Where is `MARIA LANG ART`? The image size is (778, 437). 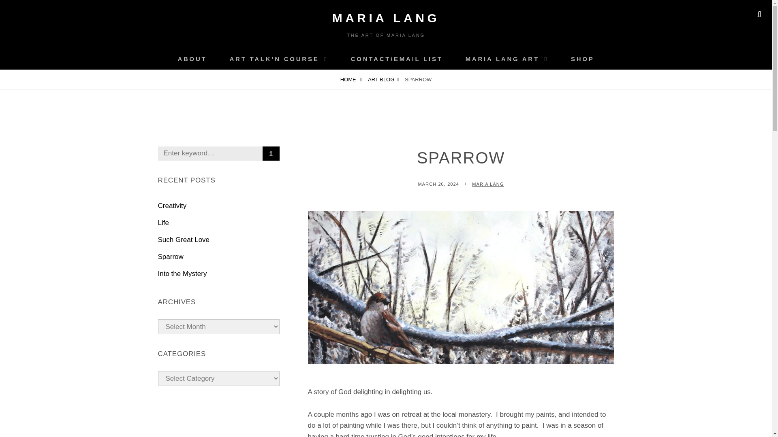 MARIA LANG ART is located at coordinates (507, 58).